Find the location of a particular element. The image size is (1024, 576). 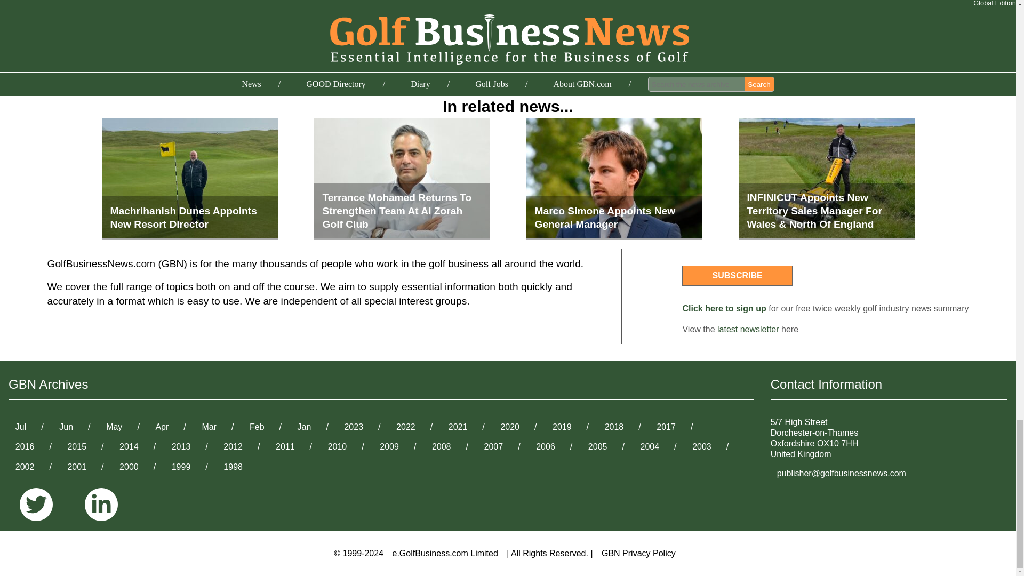

Share on LinkedIn is located at coordinates (702, 18).